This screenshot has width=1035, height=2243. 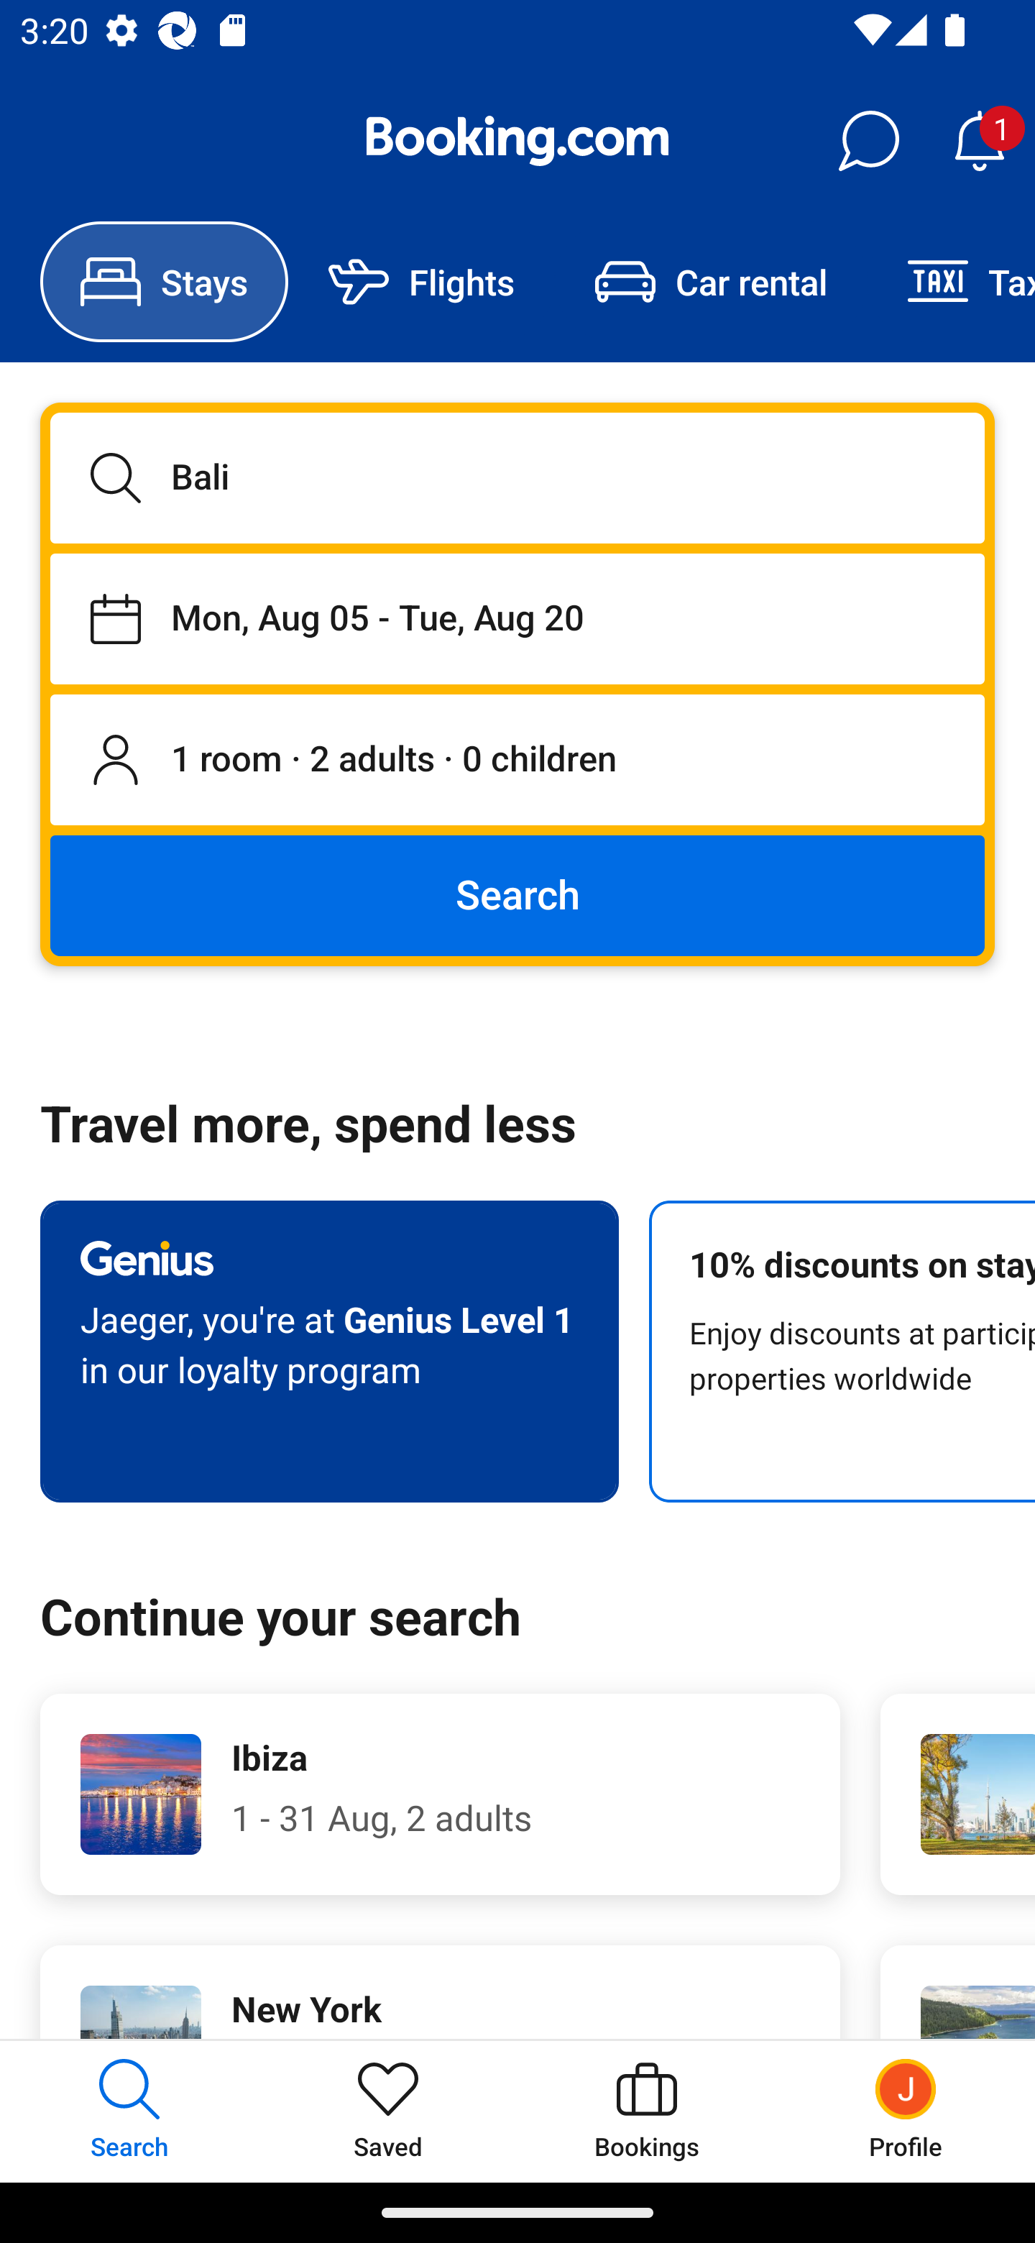 What do you see at coordinates (979, 141) in the screenshot?
I see `Notifications` at bounding box center [979, 141].